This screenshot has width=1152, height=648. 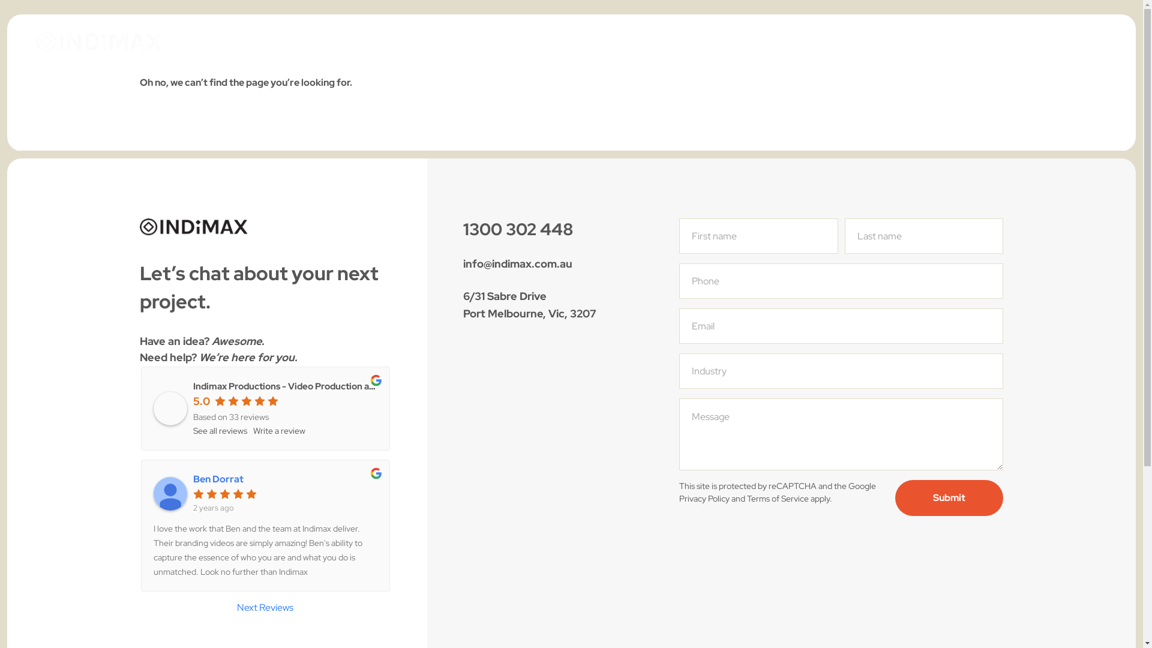 What do you see at coordinates (778, 499) in the screenshot?
I see `Terms of Service` at bounding box center [778, 499].